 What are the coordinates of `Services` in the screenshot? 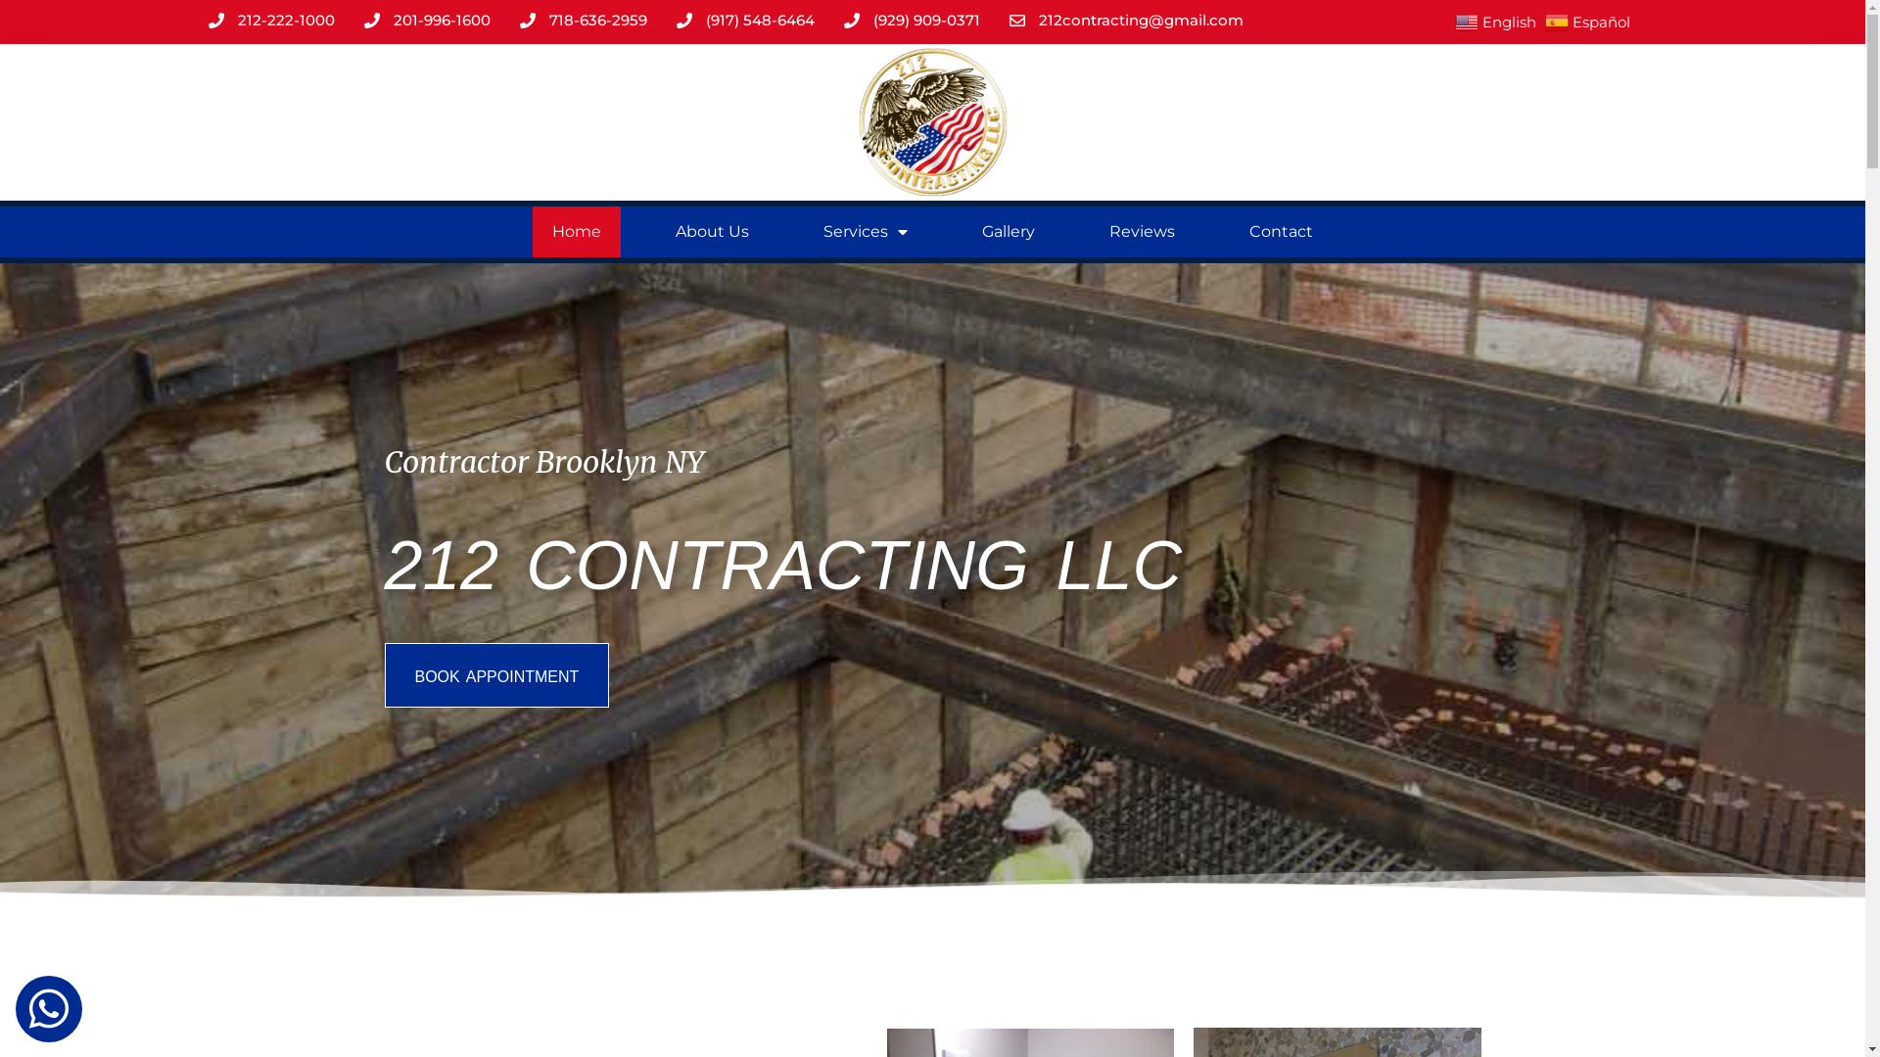 It's located at (866, 232).